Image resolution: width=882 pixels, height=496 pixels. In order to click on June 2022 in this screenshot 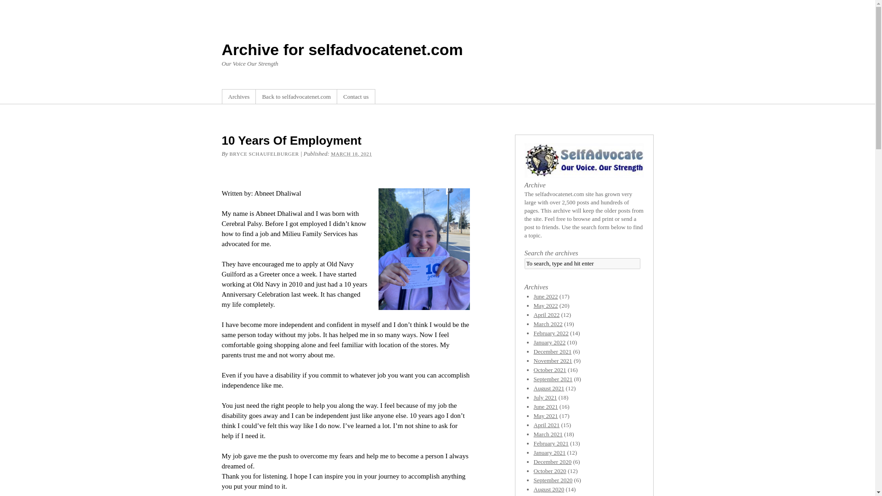, I will do `click(546, 297)`.